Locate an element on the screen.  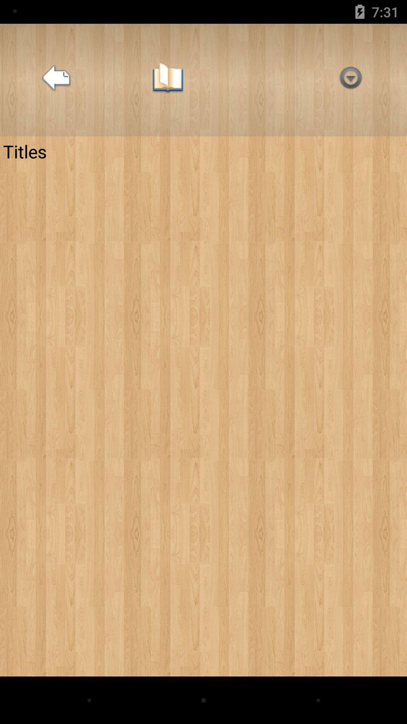
tap the item at the top left corner is located at coordinates (56, 80).